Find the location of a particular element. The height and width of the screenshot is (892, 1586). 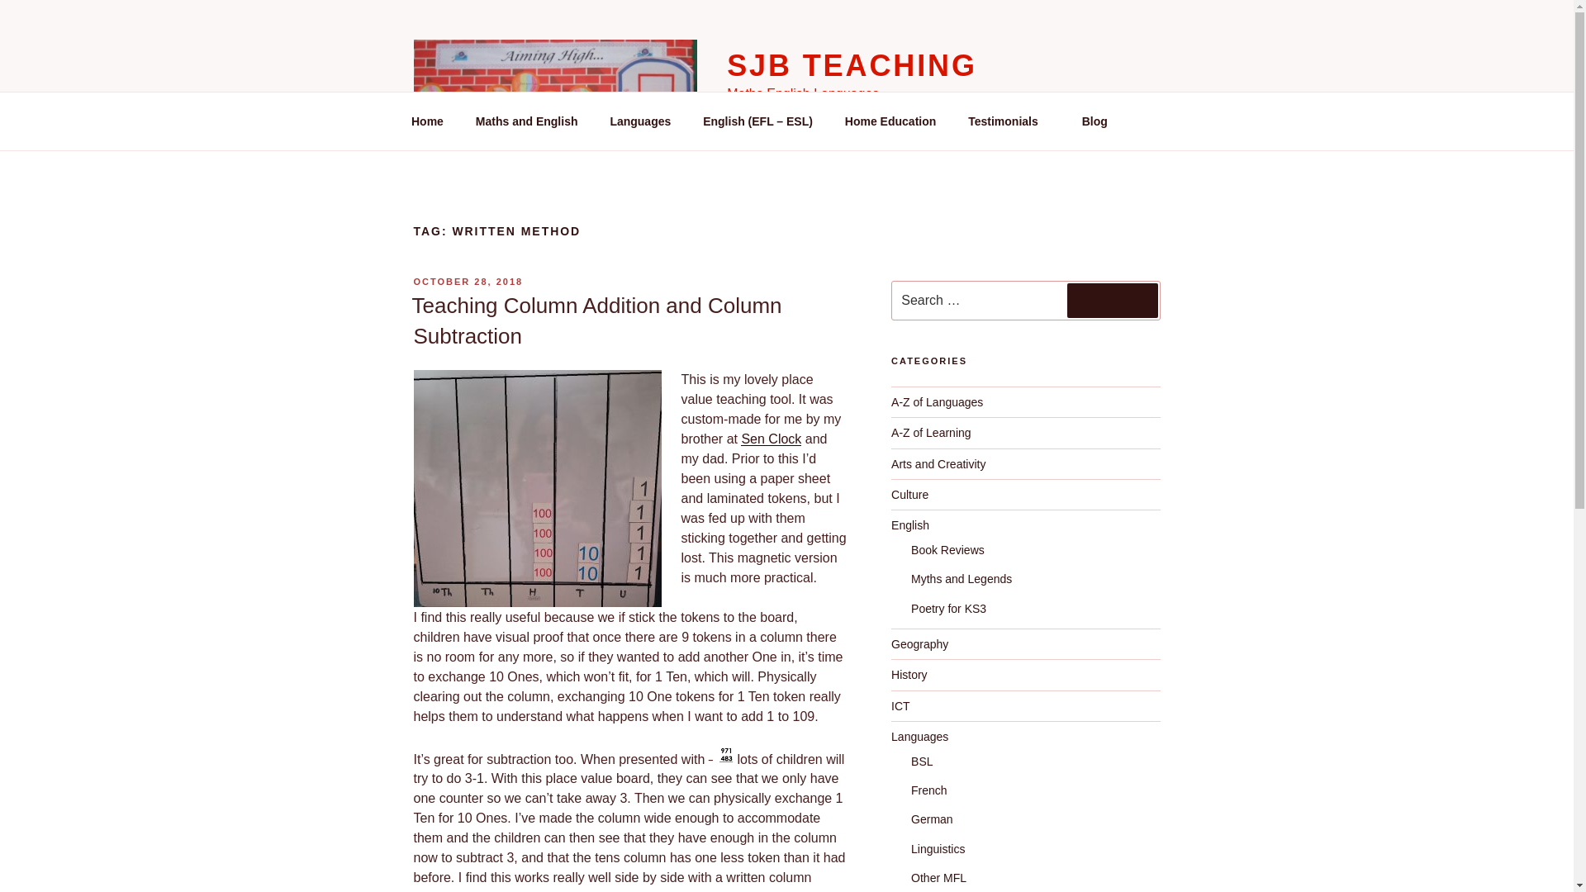

Culture is located at coordinates (909, 494).